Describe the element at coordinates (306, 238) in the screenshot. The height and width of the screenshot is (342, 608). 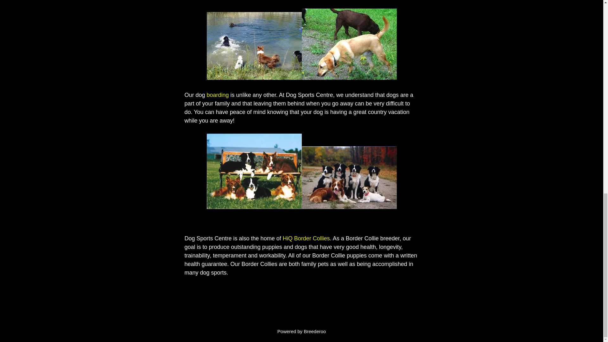
I see `HiQ Border Collies` at that location.